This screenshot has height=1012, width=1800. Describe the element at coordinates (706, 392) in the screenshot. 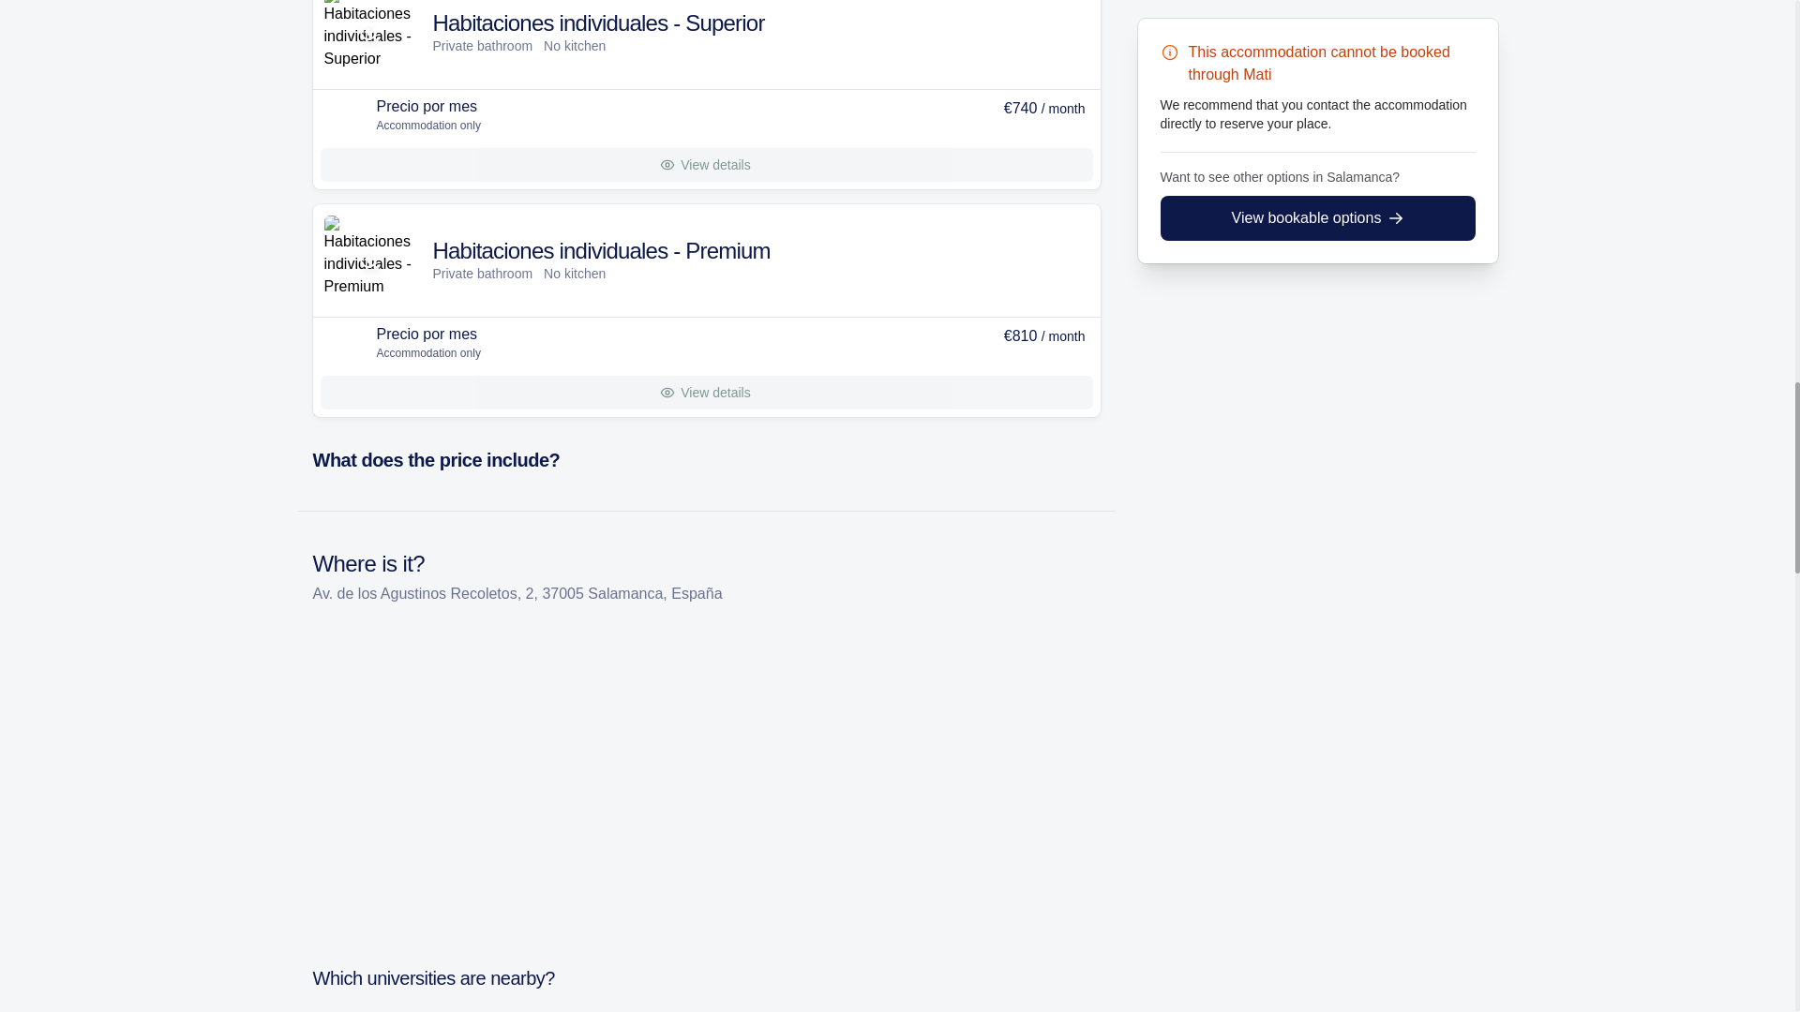

I see `View details` at that location.